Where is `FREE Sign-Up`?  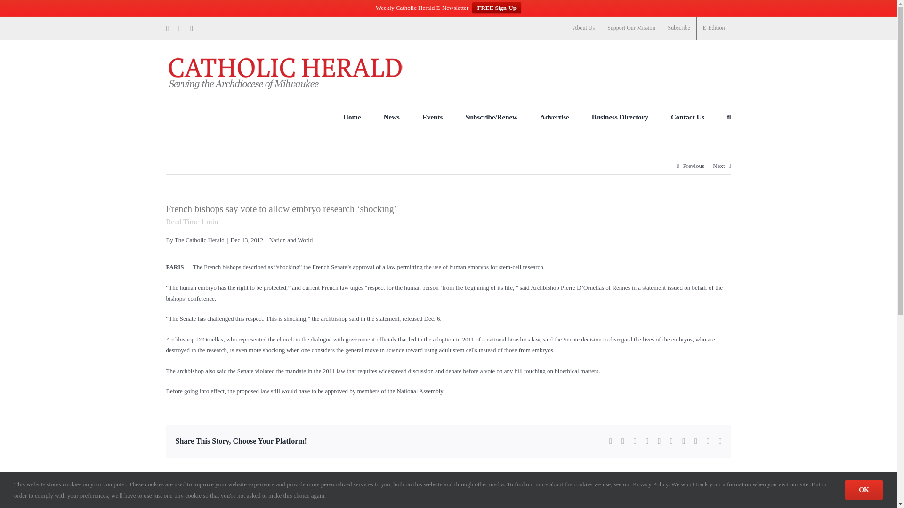 FREE Sign-Up is located at coordinates (496, 8).